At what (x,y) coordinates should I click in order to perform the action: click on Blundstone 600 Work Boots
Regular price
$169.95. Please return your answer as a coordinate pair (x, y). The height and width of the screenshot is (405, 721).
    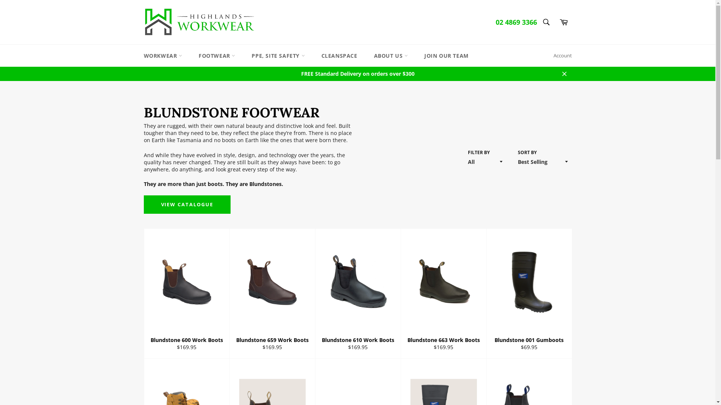
    Looking at the image, I should click on (186, 294).